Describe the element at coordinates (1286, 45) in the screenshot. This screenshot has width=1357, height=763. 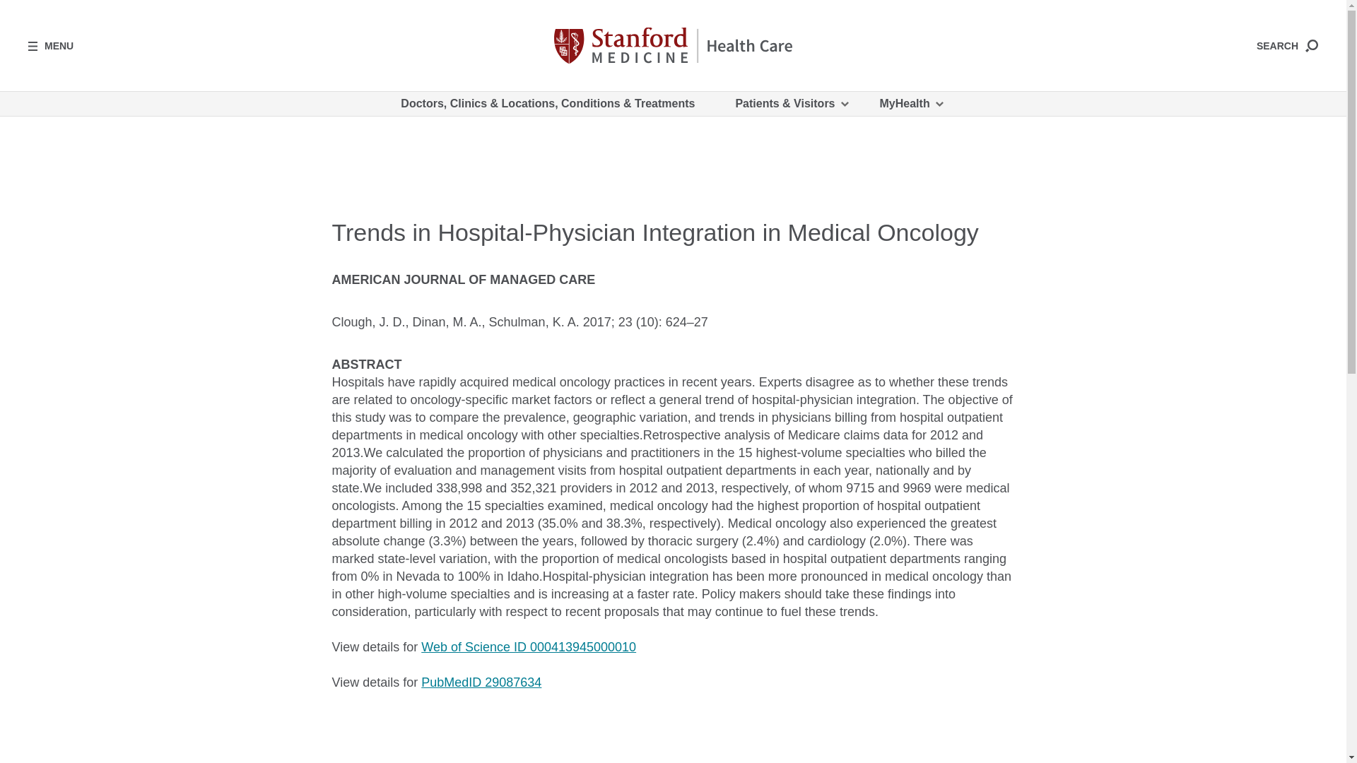
I see `SEARCH` at that location.